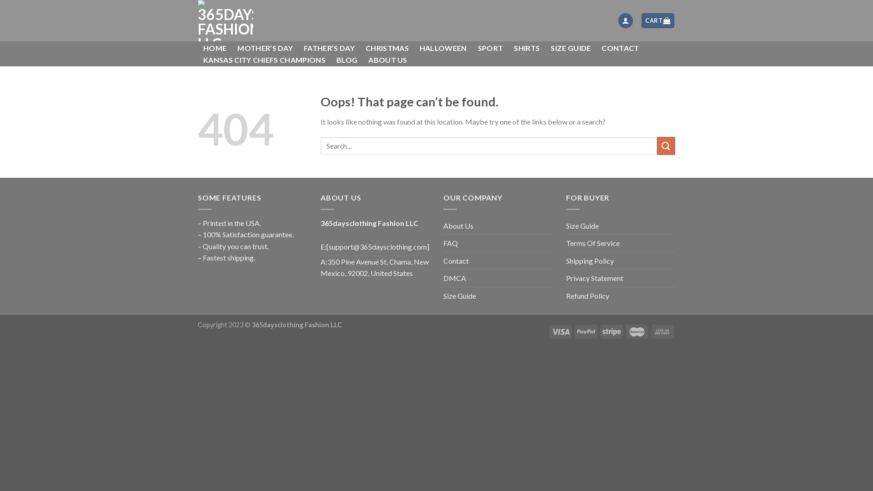 The height and width of the screenshot is (491, 873). Describe the element at coordinates (658, 21) in the screenshot. I see `CART` at that location.